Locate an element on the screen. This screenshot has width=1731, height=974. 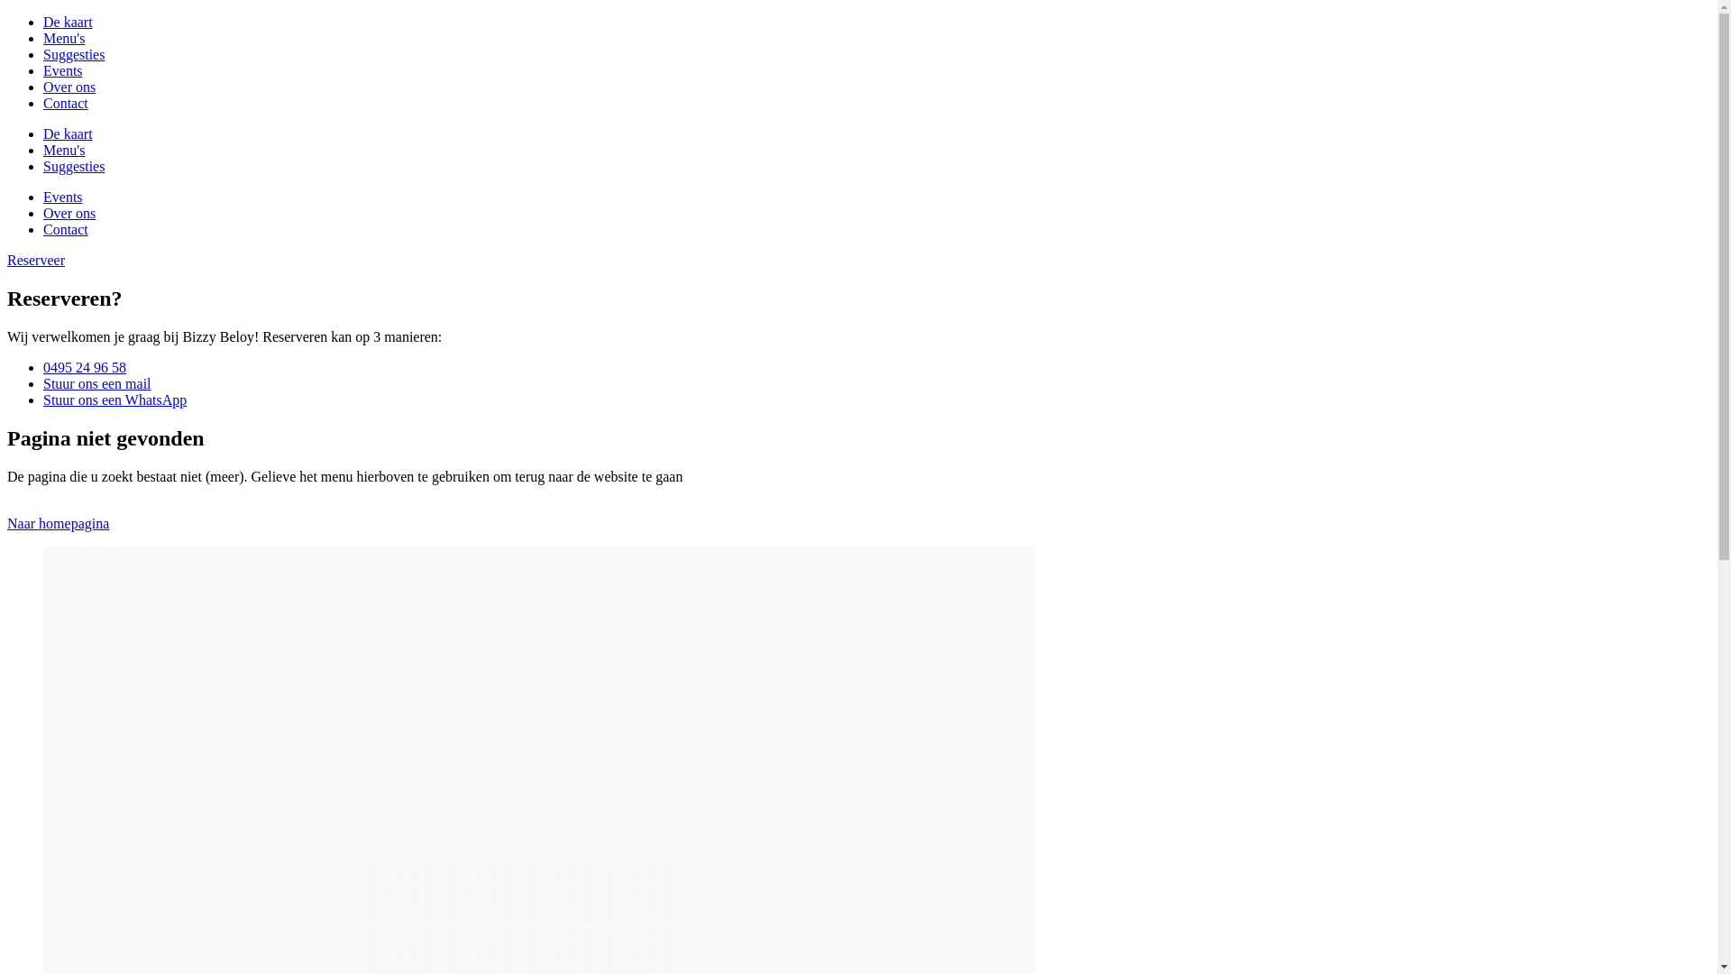
Stuur ons een mail is located at coordinates (97, 384).